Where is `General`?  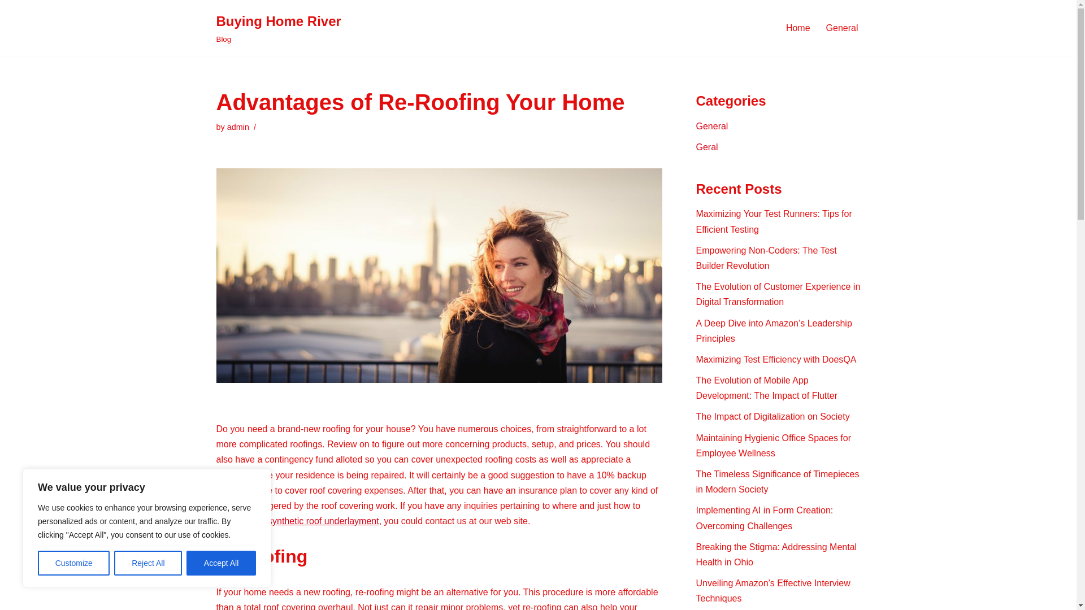
General is located at coordinates (8, 24).